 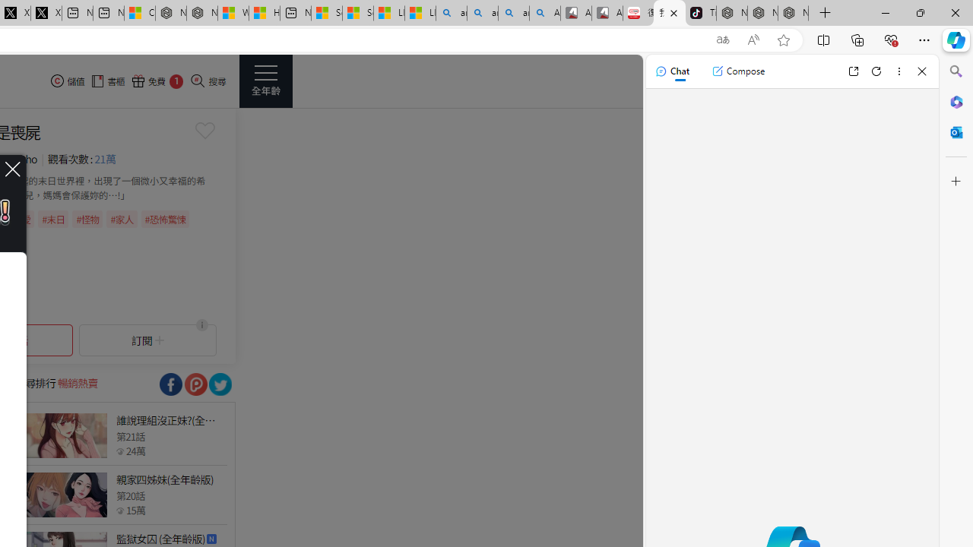 I want to click on Show translate options, so click(x=722, y=40).